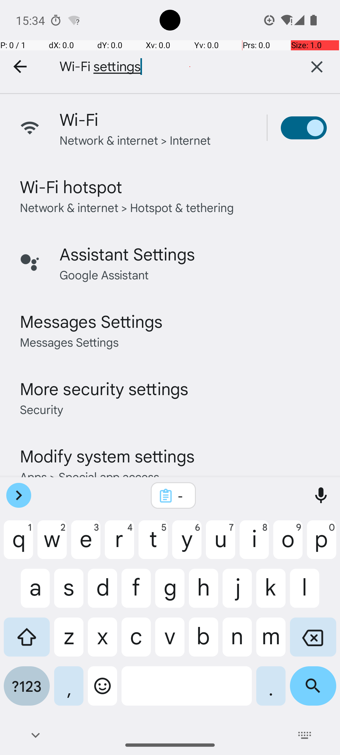  What do you see at coordinates (89, 476) in the screenshot?
I see `Apps > Special app access` at bounding box center [89, 476].